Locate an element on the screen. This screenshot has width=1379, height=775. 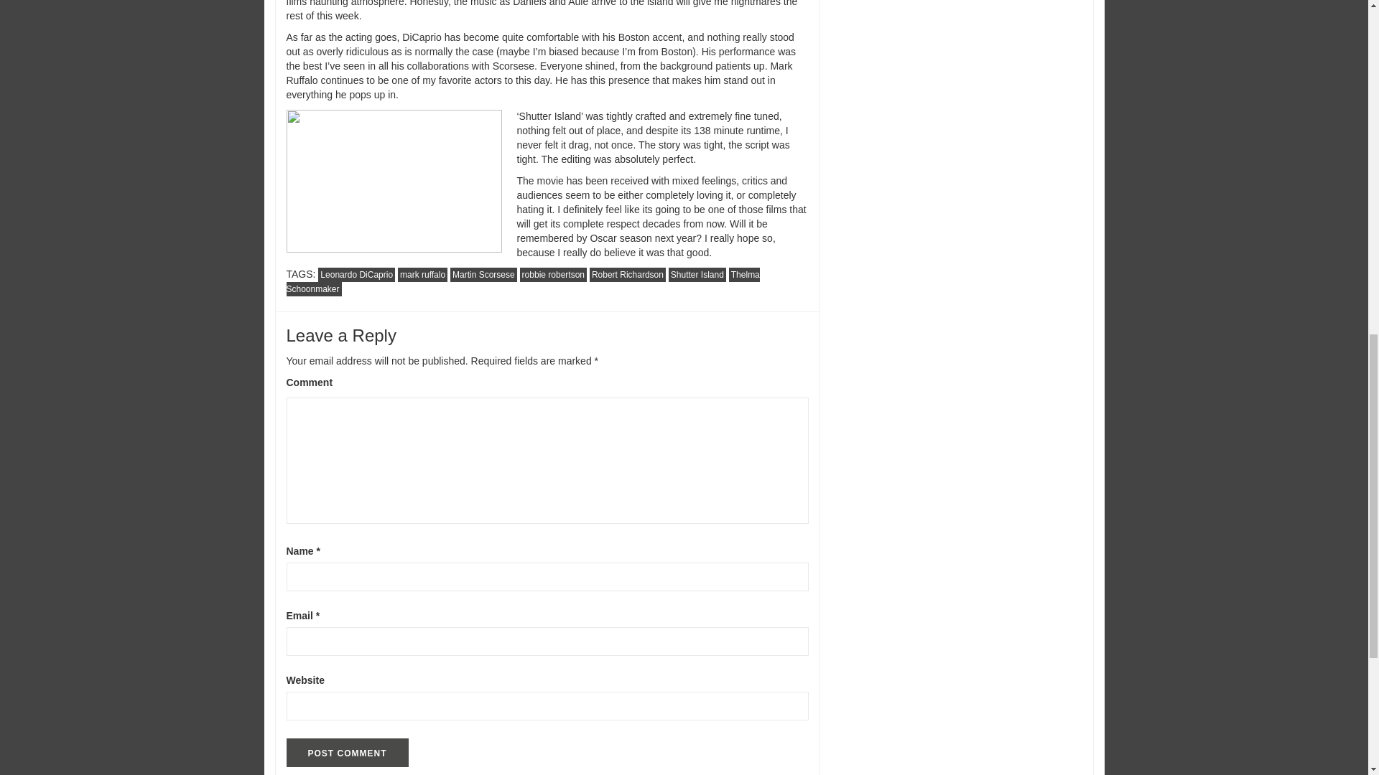
Leonardo DiCaprio is located at coordinates (356, 274).